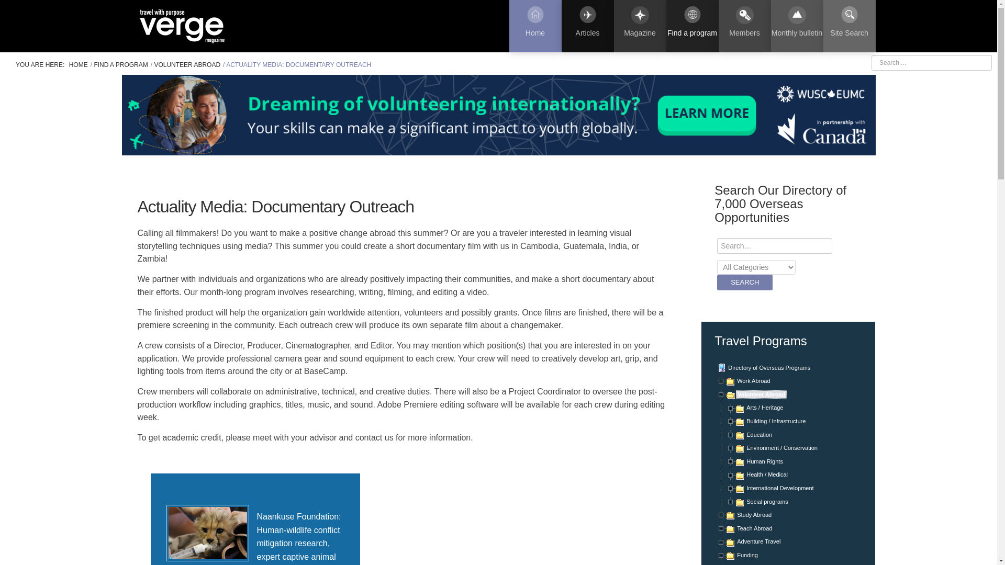 This screenshot has height=565, width=1005. Describe the element at coordinates (188, 64) in the screenshot. I see `VOLUNTEER ABROAD` at that location.